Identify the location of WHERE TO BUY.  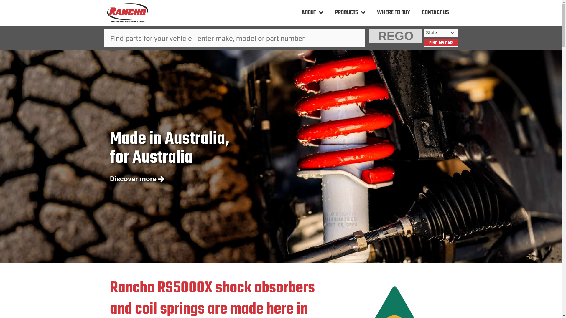
(393, 13).